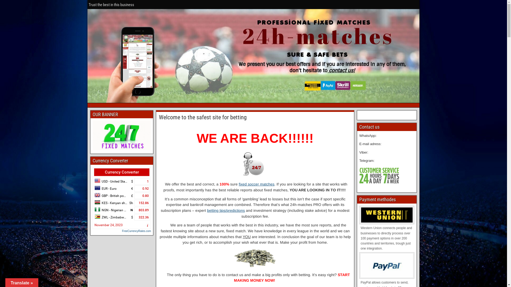 The width and height of the screenshot is (511, 287). What do you see at coordinates (98, 181) in the screenshot?
I see `United States dollar` at bounding box center [98, 181].